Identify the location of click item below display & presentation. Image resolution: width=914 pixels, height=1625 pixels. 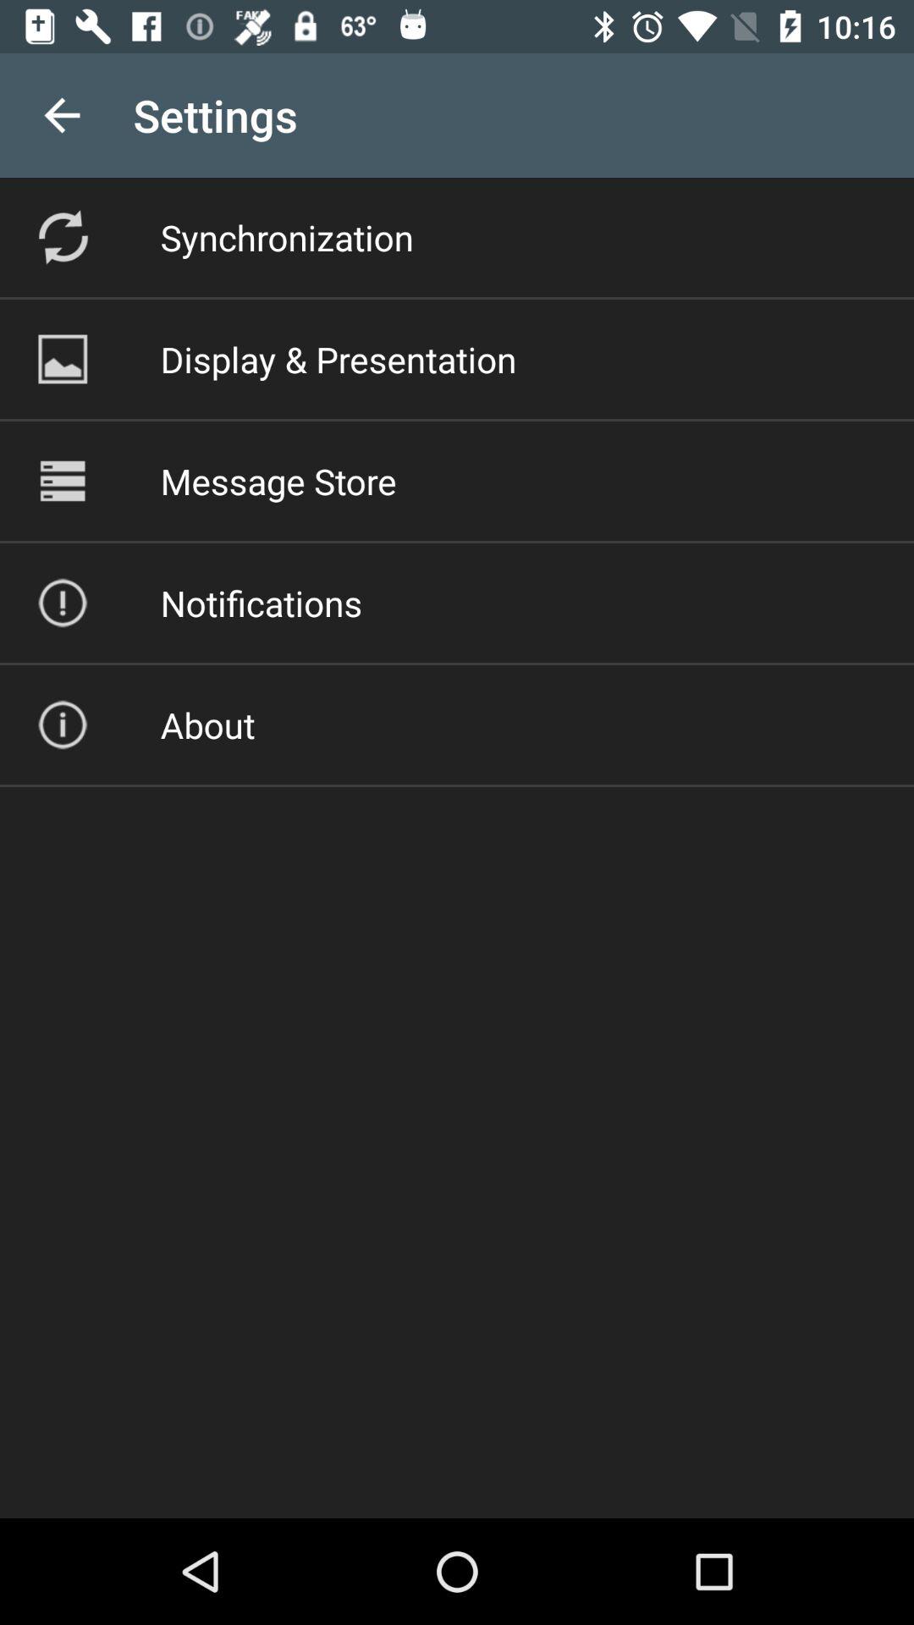
(278, 481).